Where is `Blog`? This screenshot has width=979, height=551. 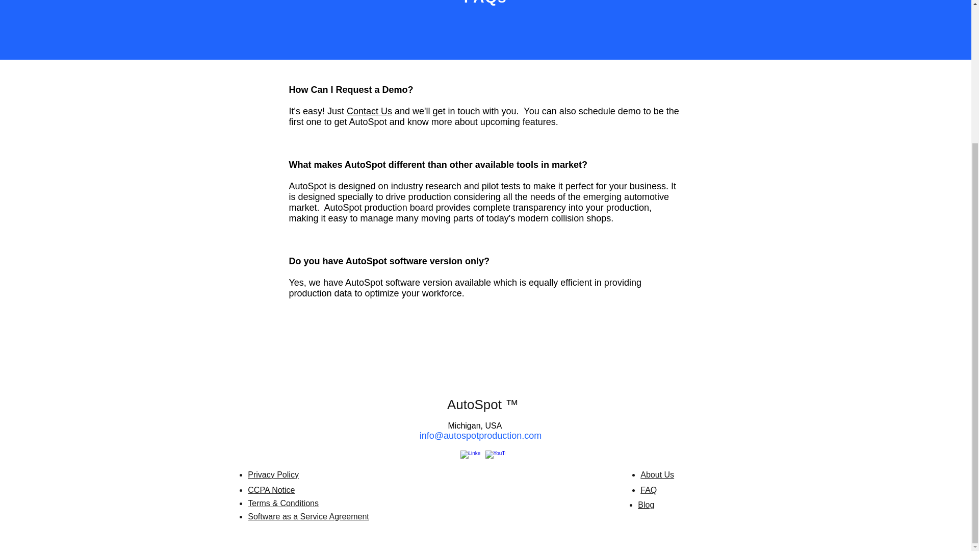
Blog is located at coordinates (646, 504).